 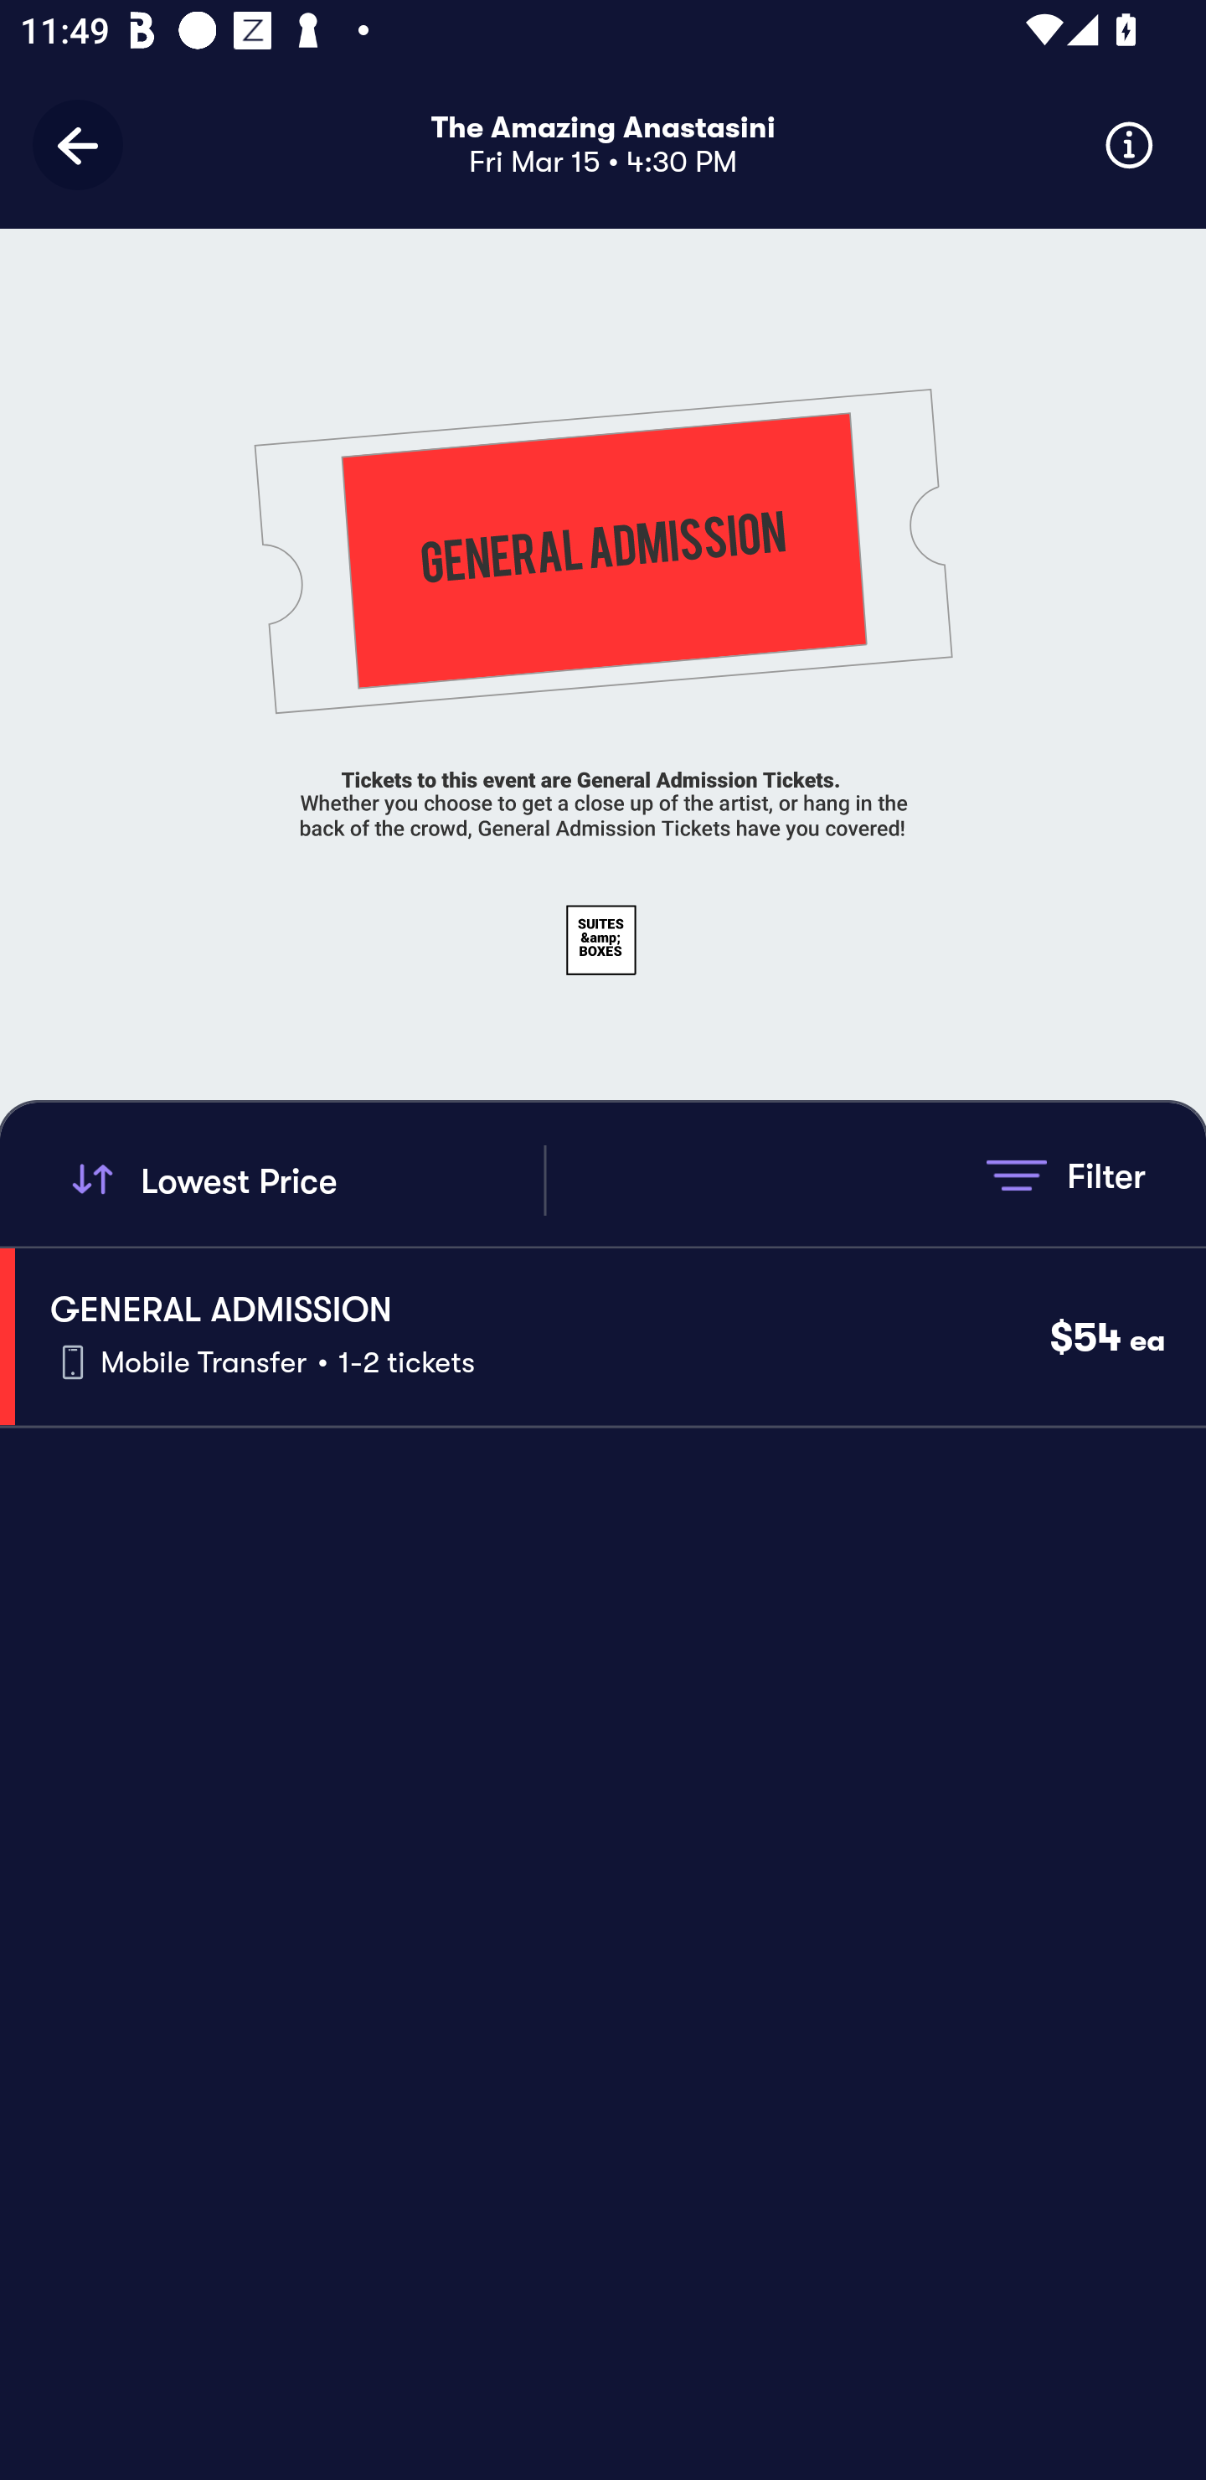 What do you see at coordinates (1065, 1175) in the screenshot?
I see `Filter` at bounding box center [1065, 1175].